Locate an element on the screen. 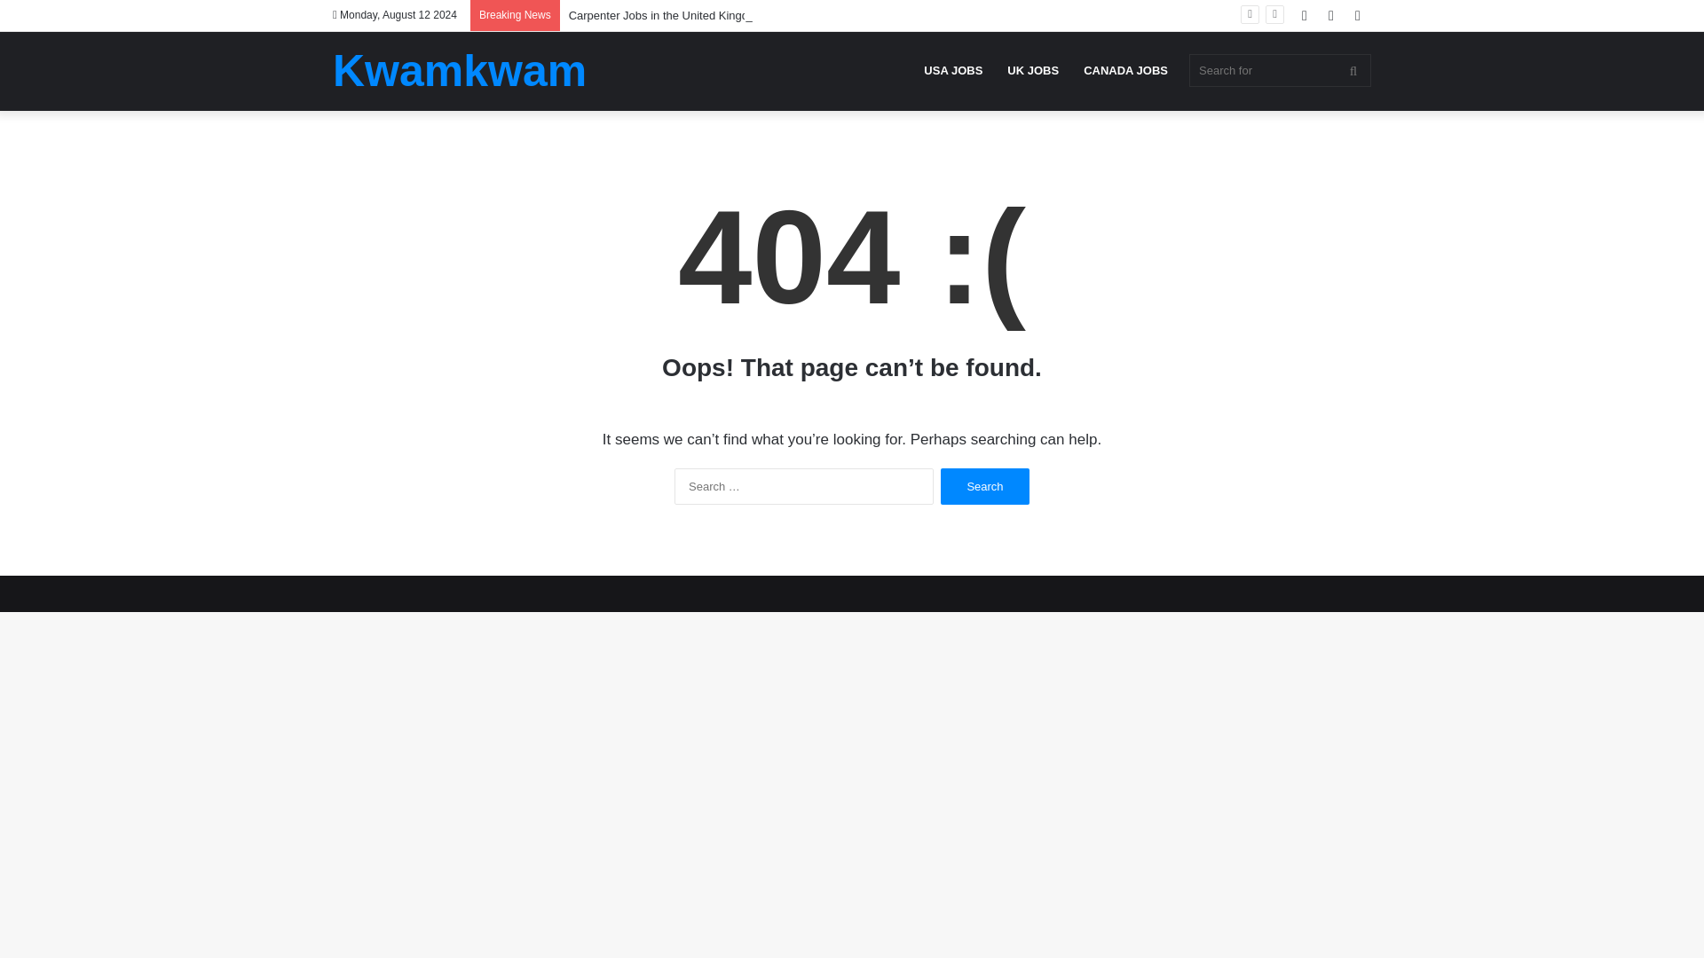 The width and height of the screenshot is (1704, 958). CANADA JOBS is located at coordinates (1125, 70).